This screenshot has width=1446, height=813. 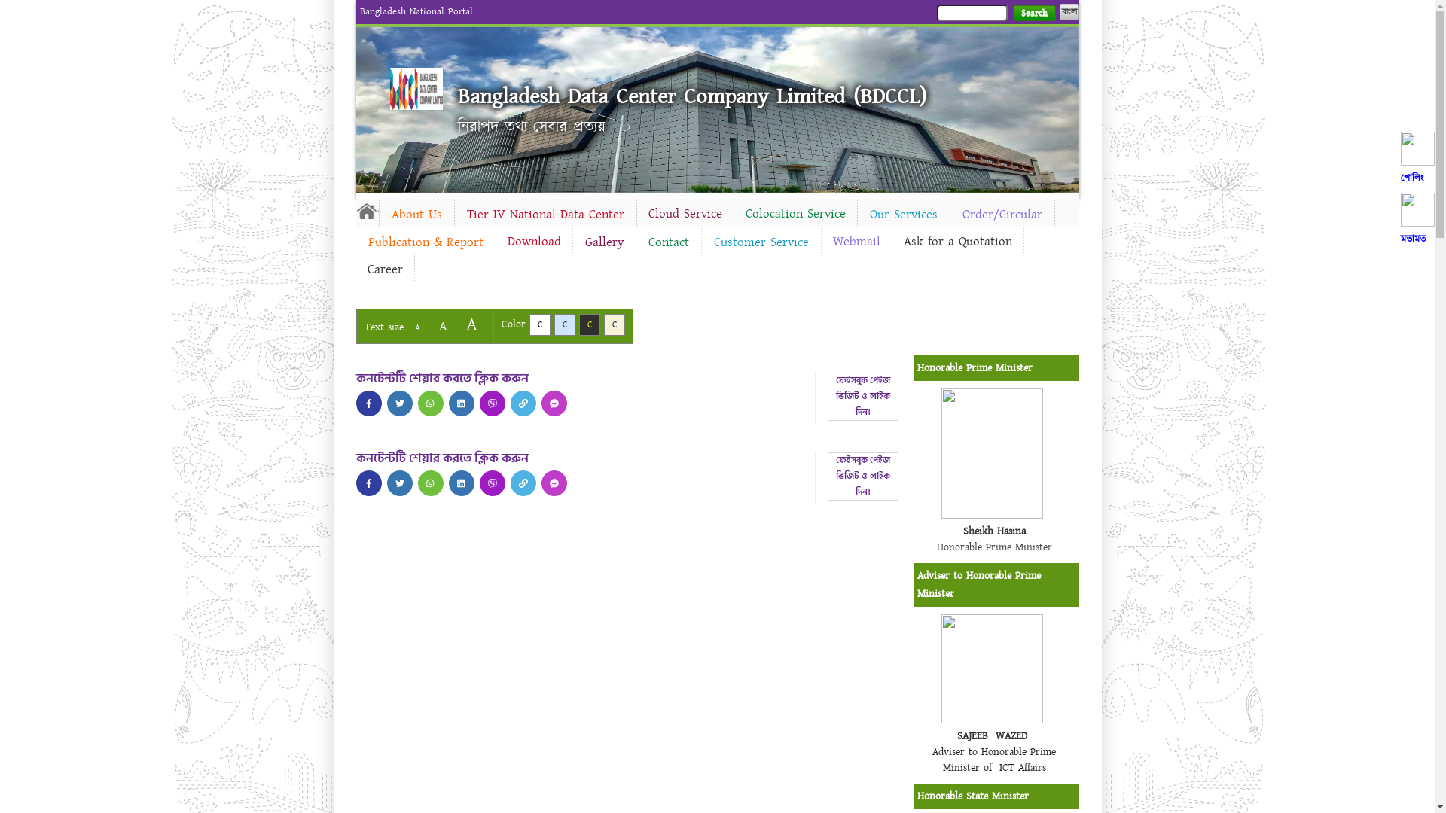 What do you see at coordinates (615, 325) in the screenshot?
I see `C` at bounding box center [615, 325].